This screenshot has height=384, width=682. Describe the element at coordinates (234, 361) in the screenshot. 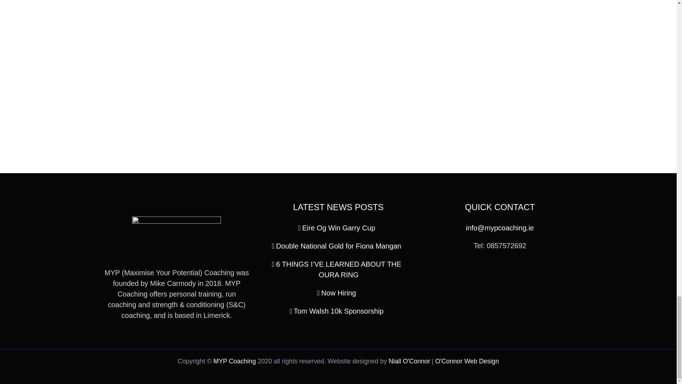

I see `MYP Coaching` at that location.